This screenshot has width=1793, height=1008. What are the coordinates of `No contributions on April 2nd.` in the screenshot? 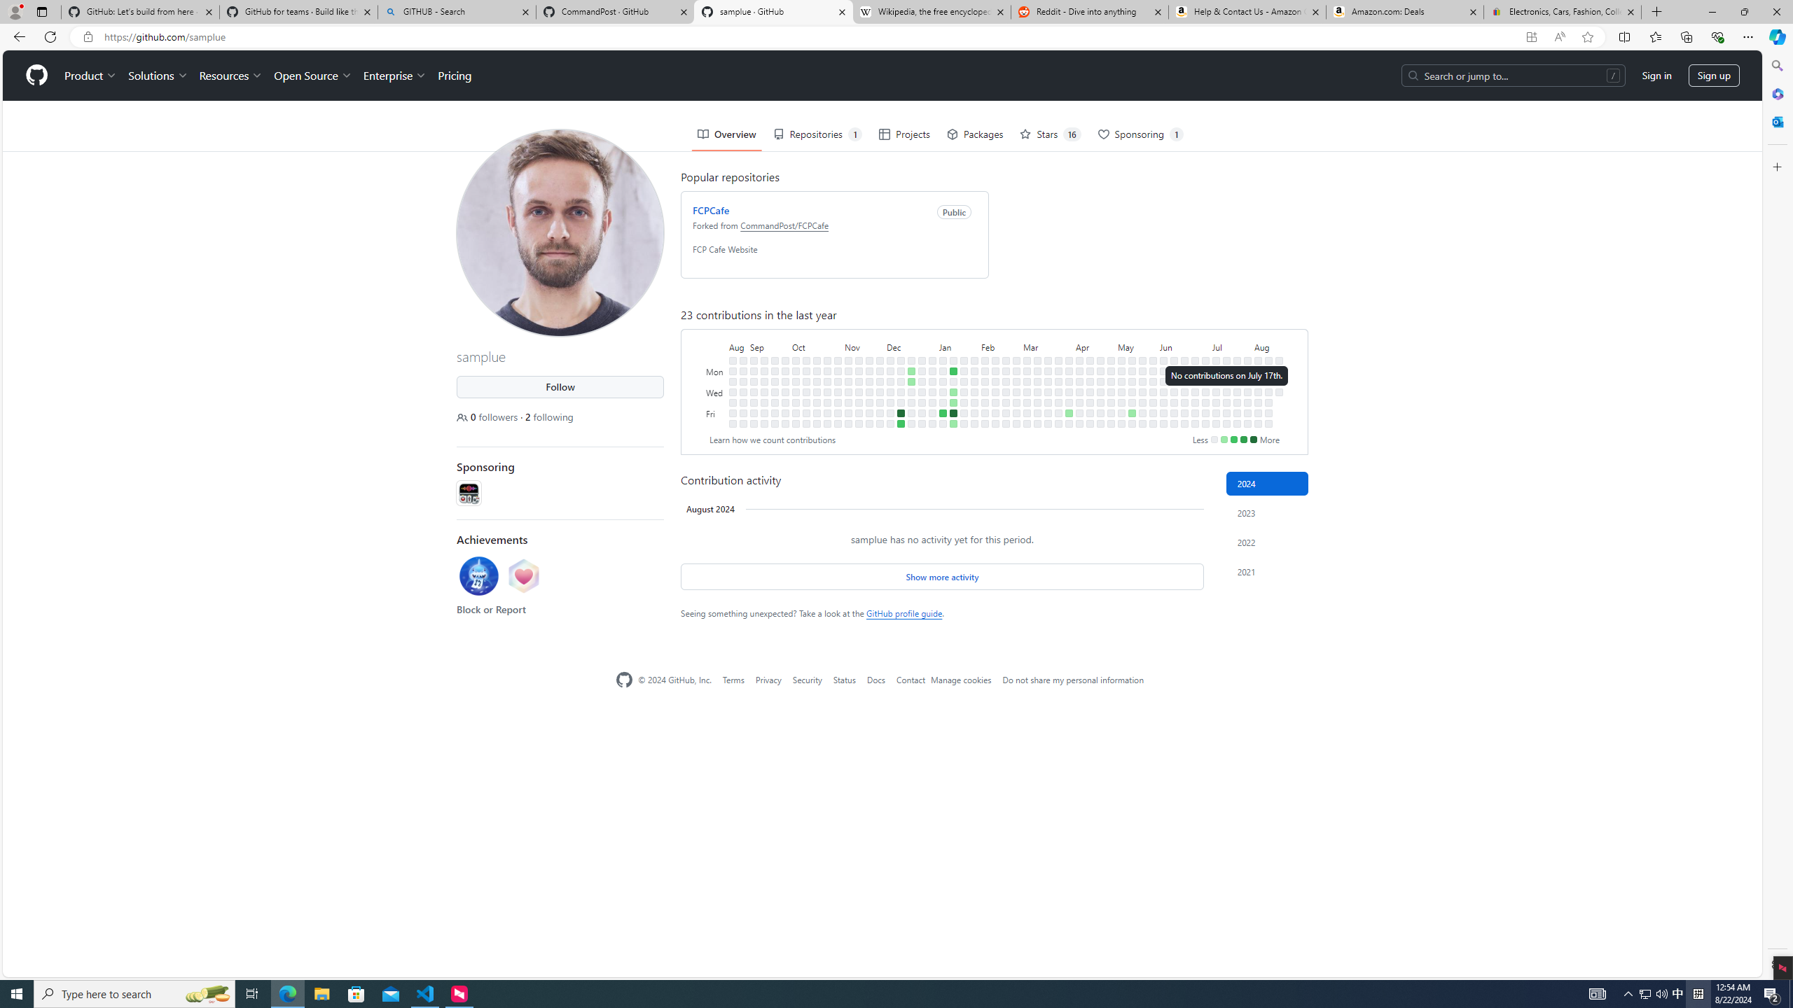 It's located at (1068, 381).